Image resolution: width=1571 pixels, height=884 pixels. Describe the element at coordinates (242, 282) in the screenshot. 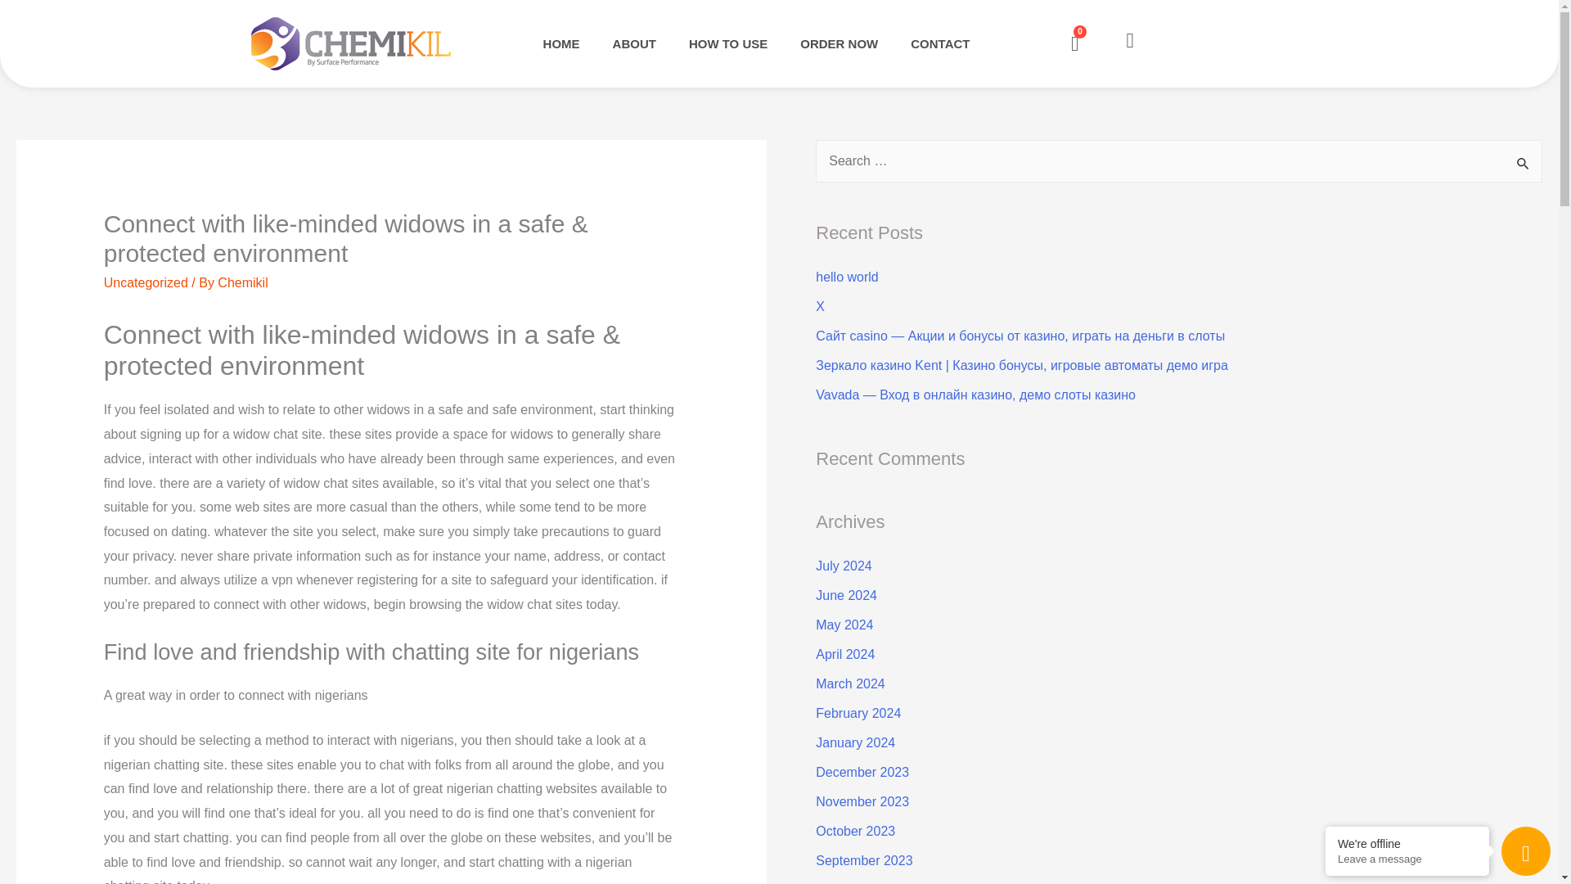

I see `Chemikil` at that location.